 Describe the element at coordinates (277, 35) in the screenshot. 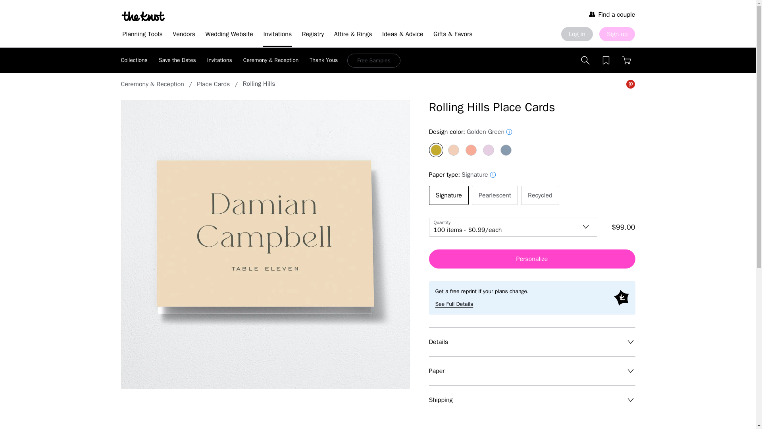

I see `Invitations` at that location.